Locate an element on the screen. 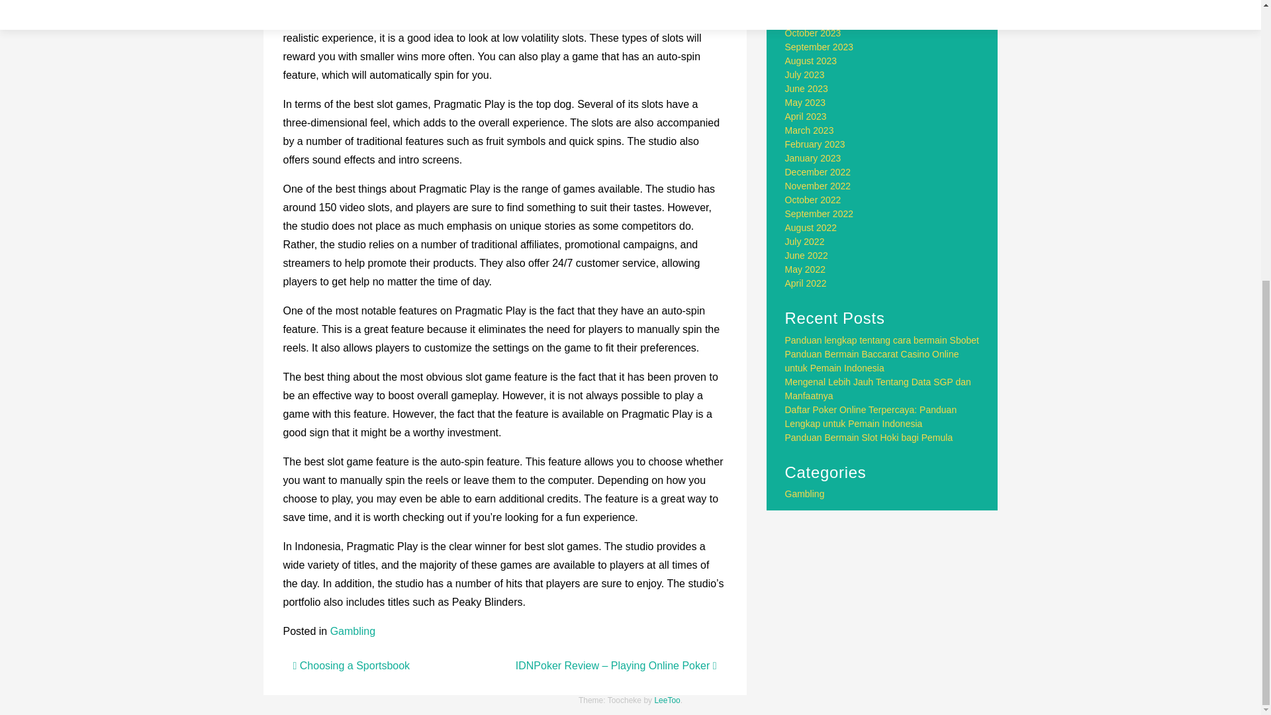 The height and width of the screenshot is (715, 1271). November 2022 is located at coordinates (818, 186).